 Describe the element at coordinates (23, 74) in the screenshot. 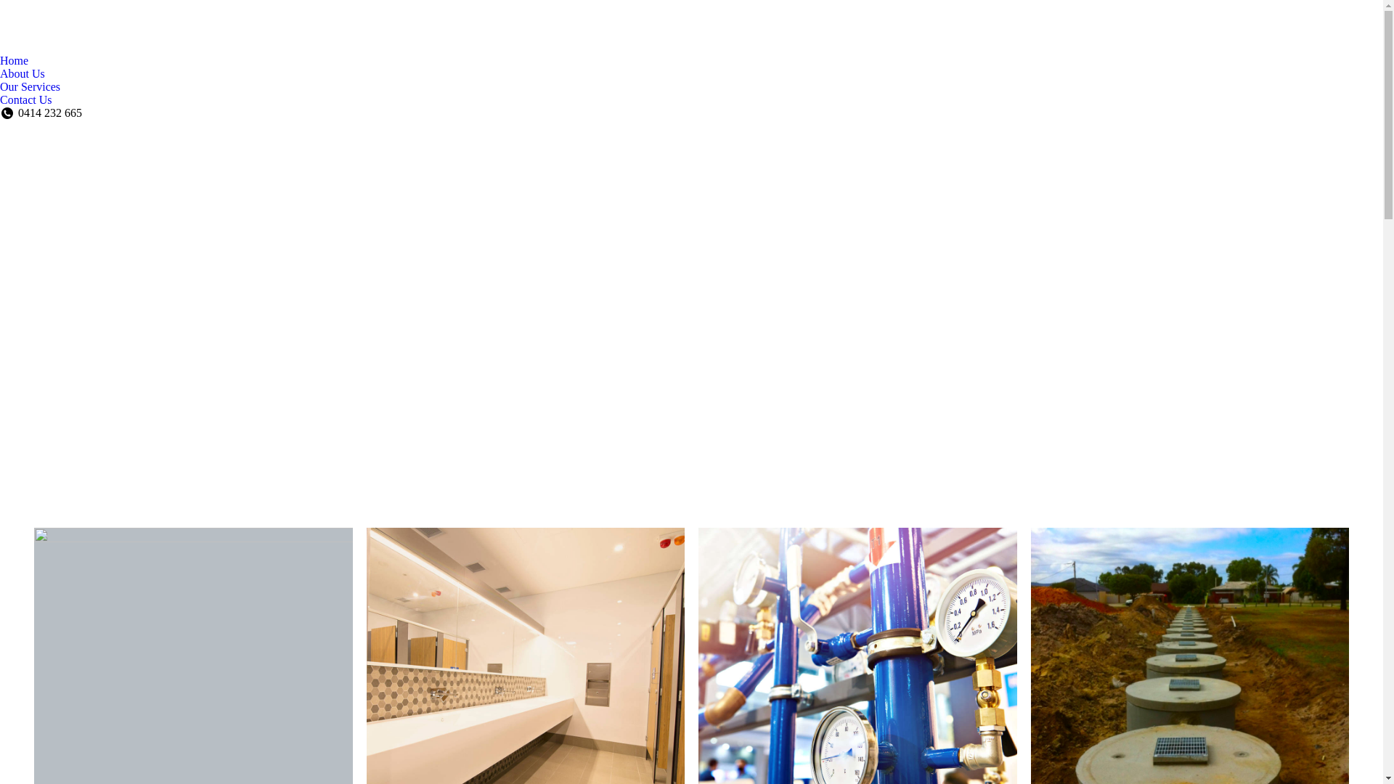

I see `About Us` at that location.